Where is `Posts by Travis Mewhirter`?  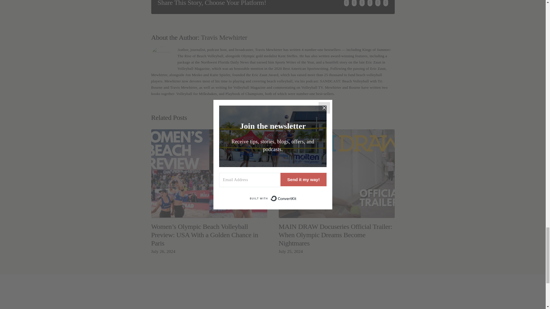 Posts by Travis Mewhirter is located at coordinates (224, 37).